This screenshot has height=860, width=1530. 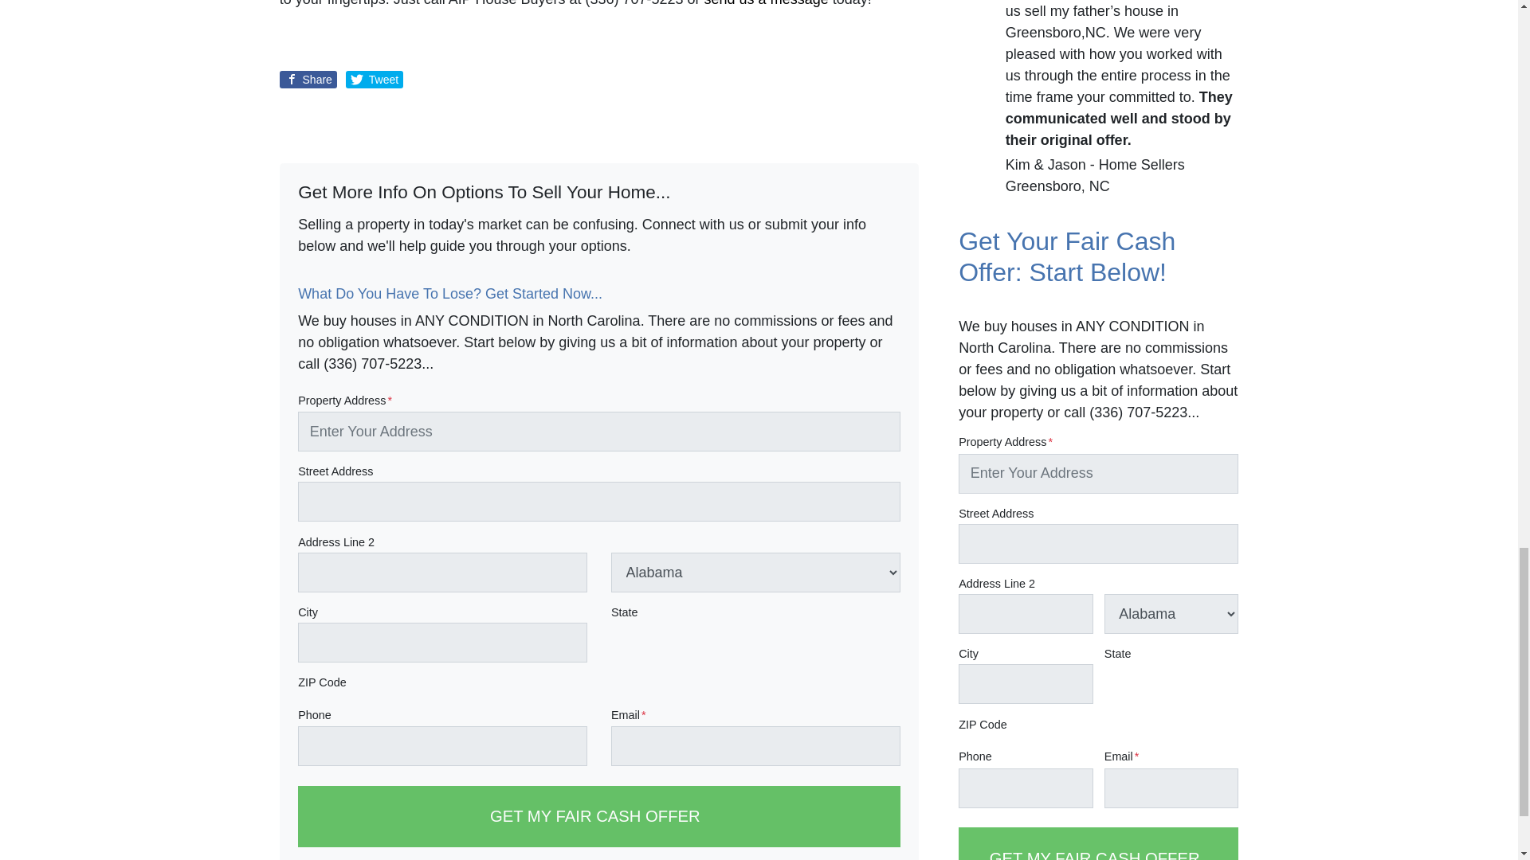 What do you see at coordinates (308, 80) in the screenshot?
I see `Share` at bounding box center [308, 80].